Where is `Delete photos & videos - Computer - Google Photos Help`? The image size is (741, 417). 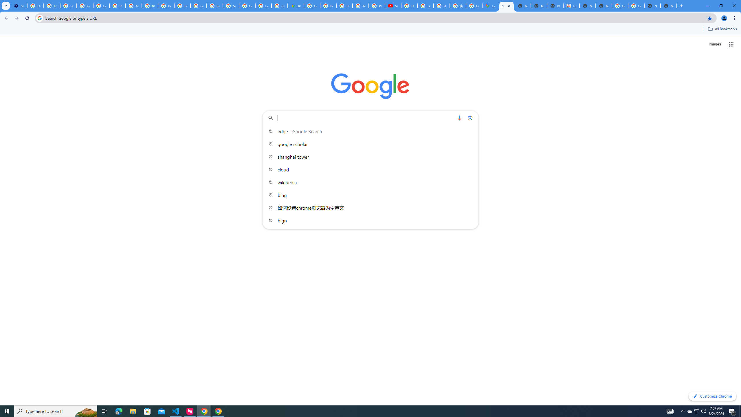 Delete photos & videos - Computer - Google Photos Help is located at coordinates (35, 6).